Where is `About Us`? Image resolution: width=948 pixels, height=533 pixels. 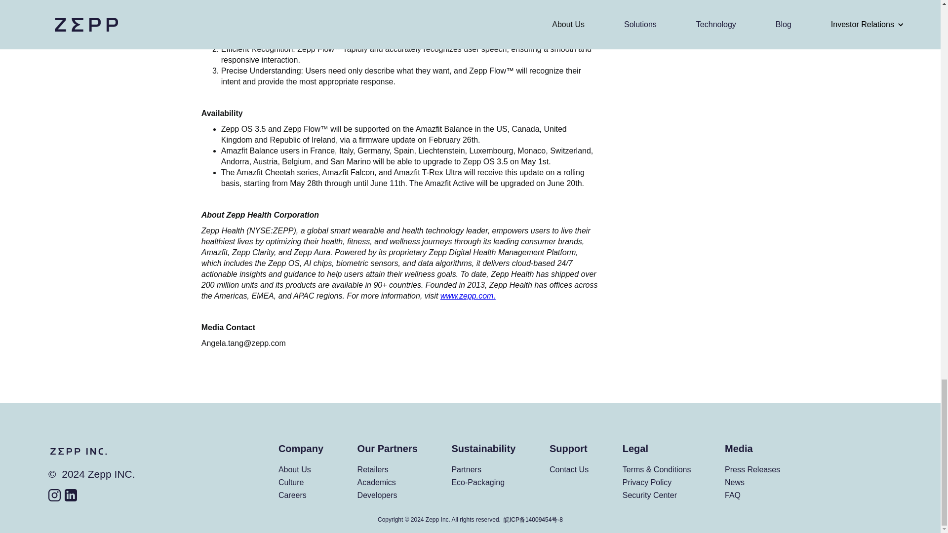
About Us is located at coordinates (294, 469).